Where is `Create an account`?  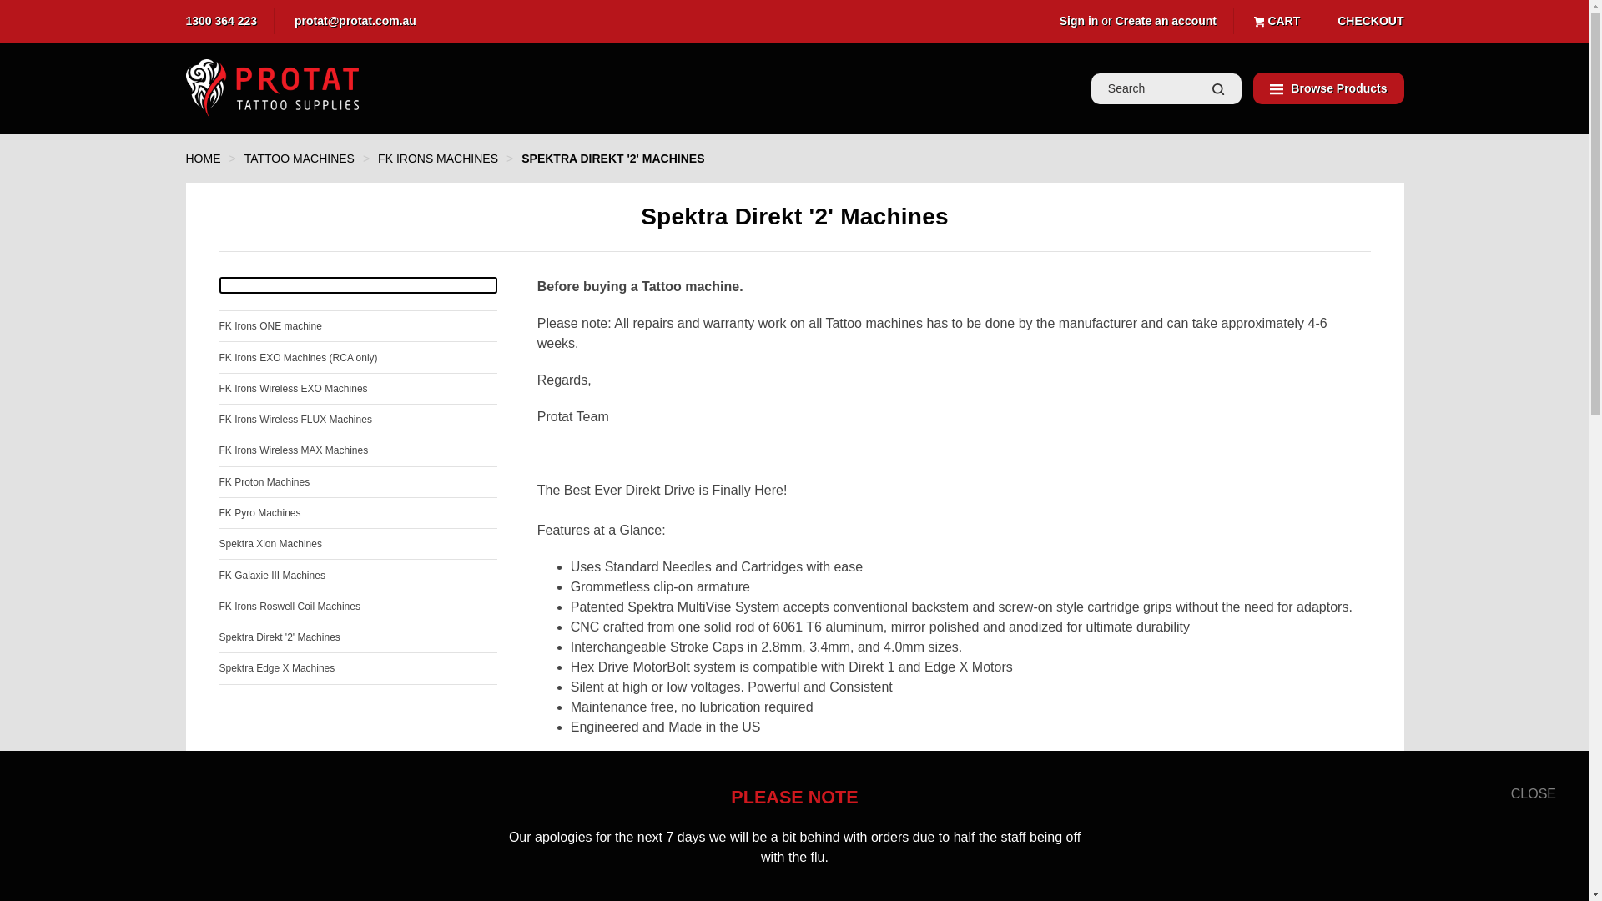
Create an account is located at coordinates (1165, 21).